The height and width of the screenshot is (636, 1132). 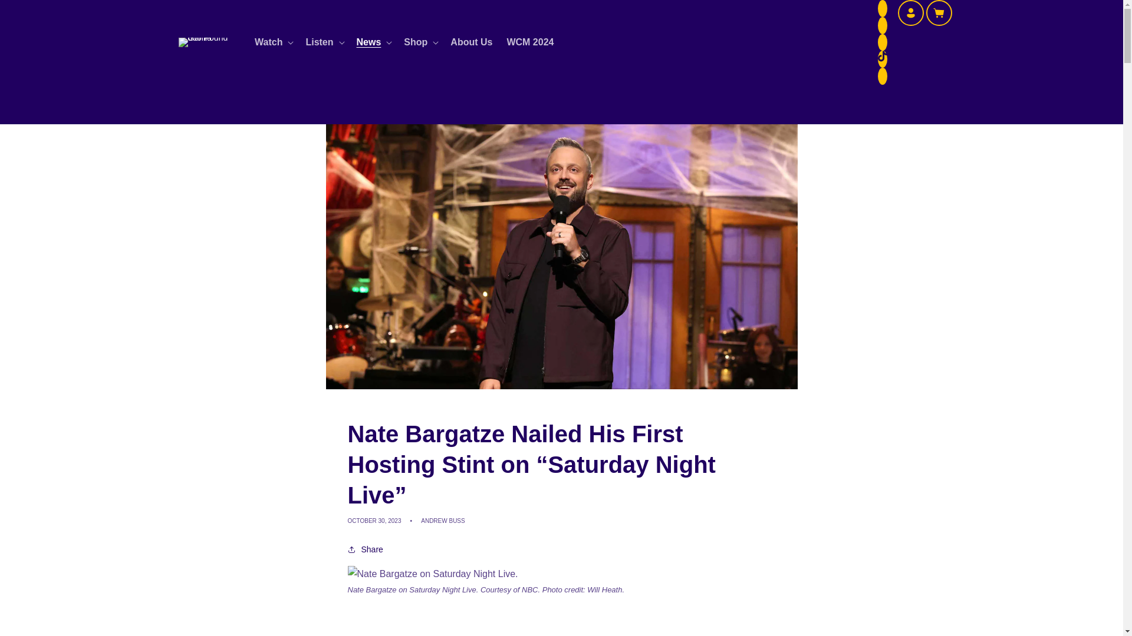 I want to click on Log in, so click(x=910, y=13).